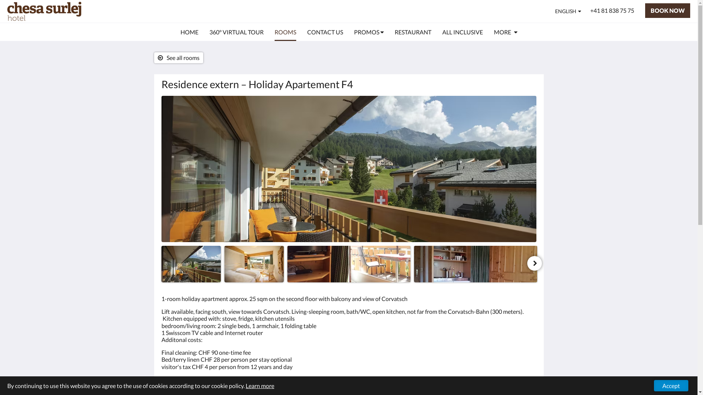  What do you see at coordinates (349, 264) in the screenshot?
I see `click to zoom-in` at bounding box center [349, 264].